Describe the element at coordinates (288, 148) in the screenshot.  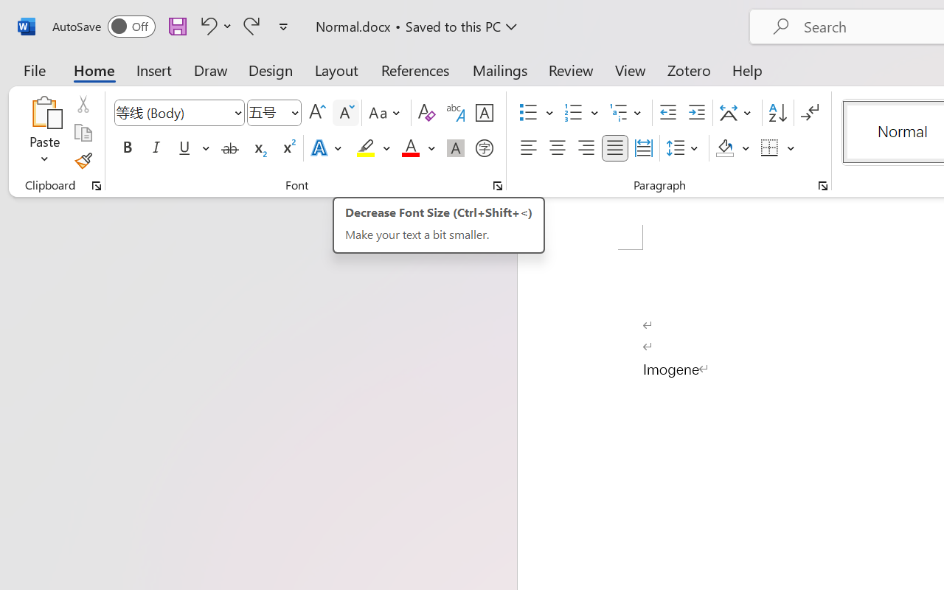
I see `Superscript` at that location.